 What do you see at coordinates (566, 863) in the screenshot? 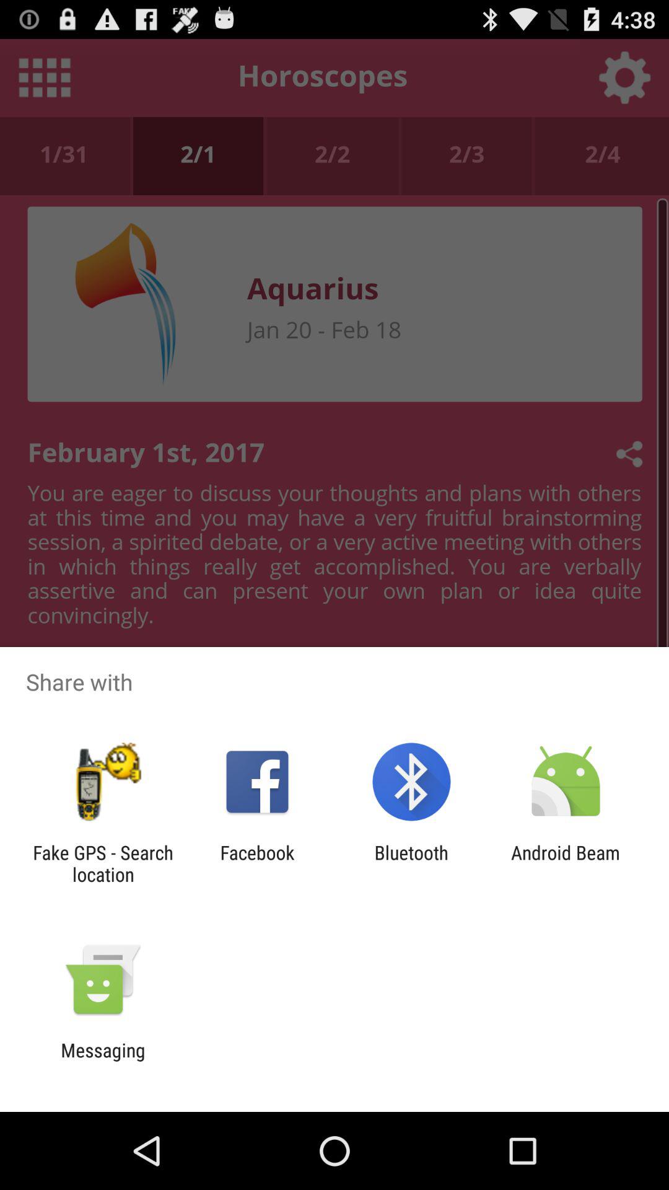
I see `turn off icon to the right of the bluetooth app` at bounding box center [566, 863].